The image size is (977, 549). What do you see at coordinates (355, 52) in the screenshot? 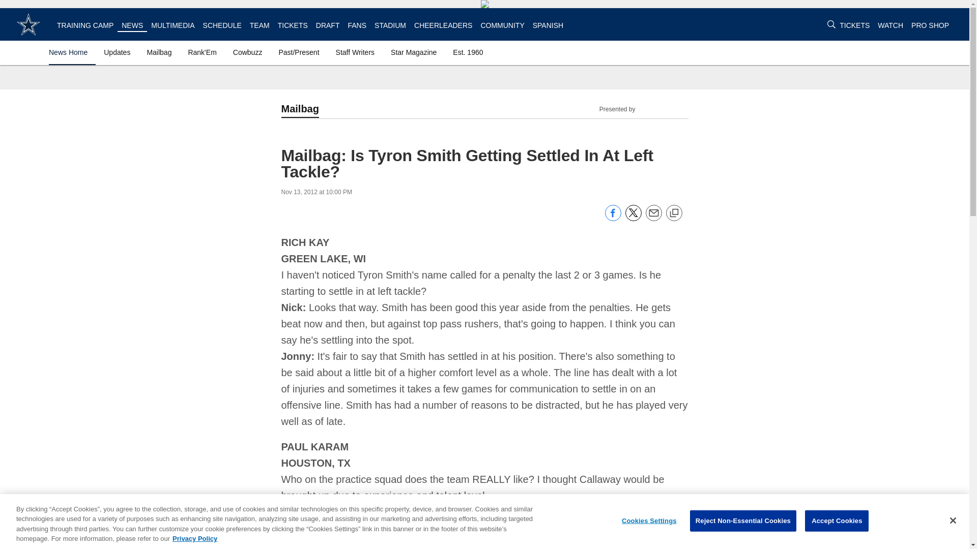
I see `Staff Writers` at bounding box center [355, 52].